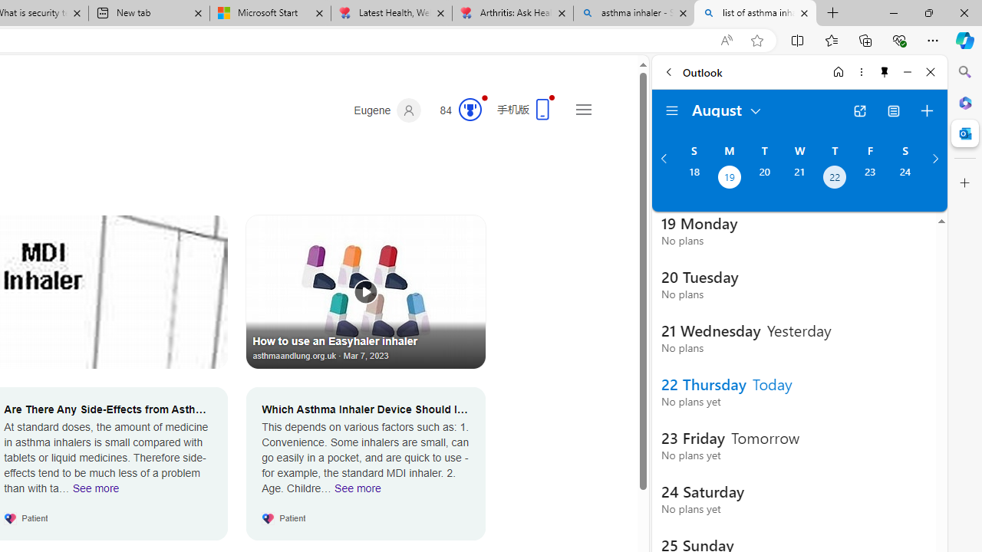 The width and height of the screenshot is (982, 552). Describe the element at coordinates (694, 179) in the screenshot. I see `Sunday, August 18, 2024. ` at that location.